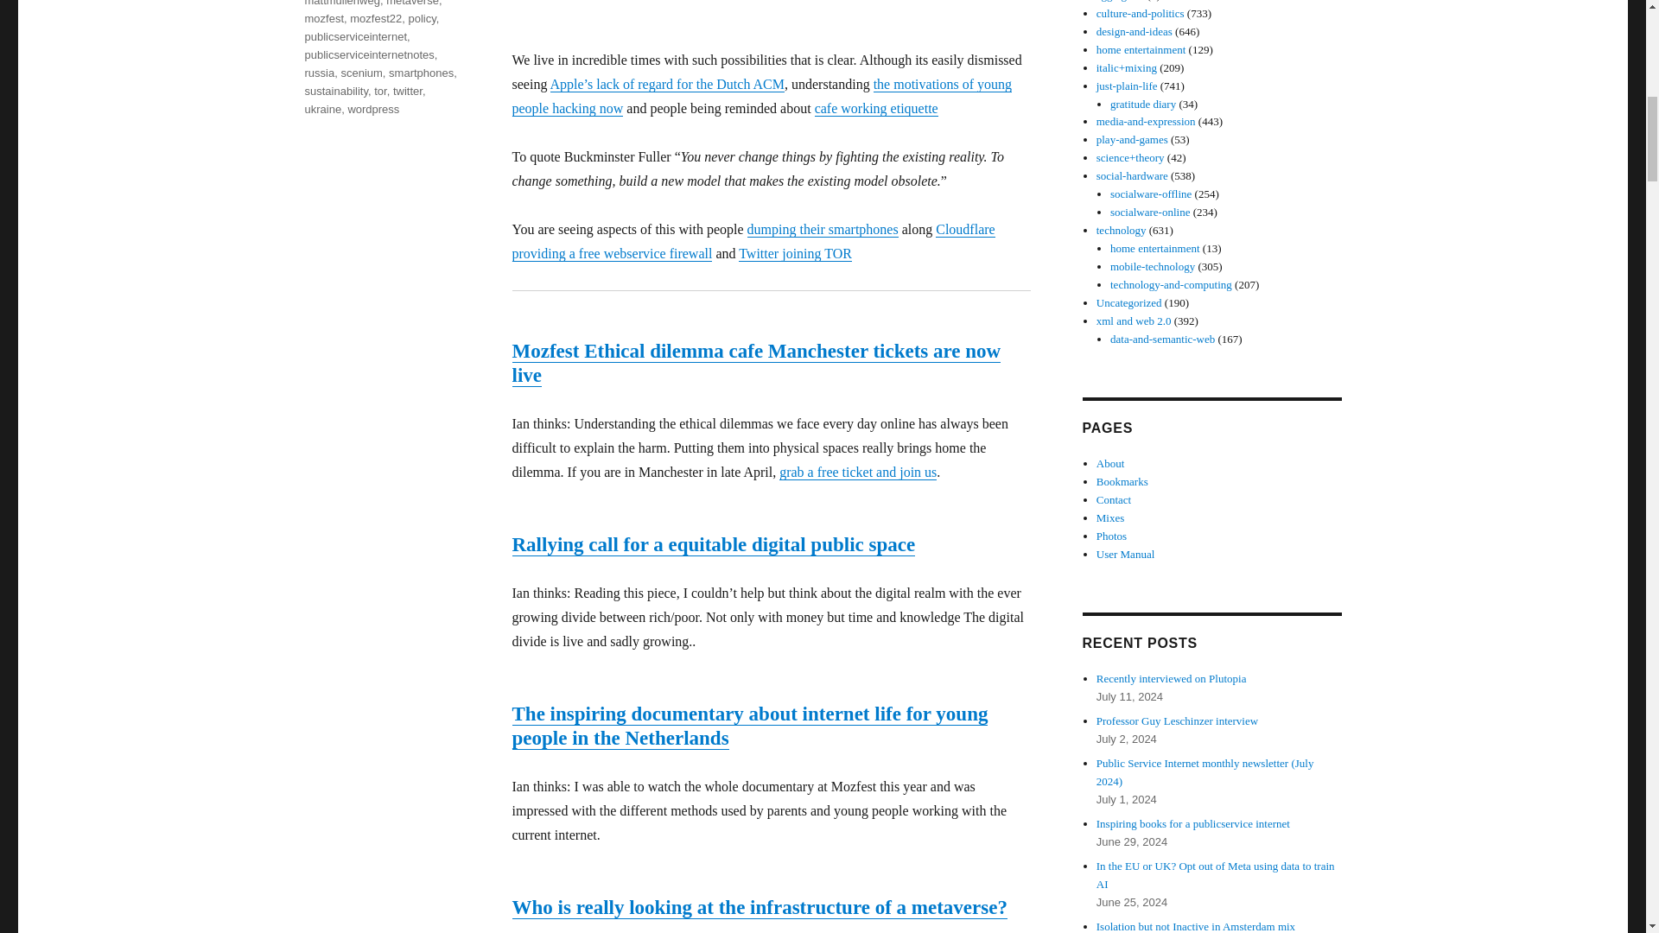 This screenshot has height=933, width=1659. I want to click on the motivations of young people hacking now, so click(761, 95).